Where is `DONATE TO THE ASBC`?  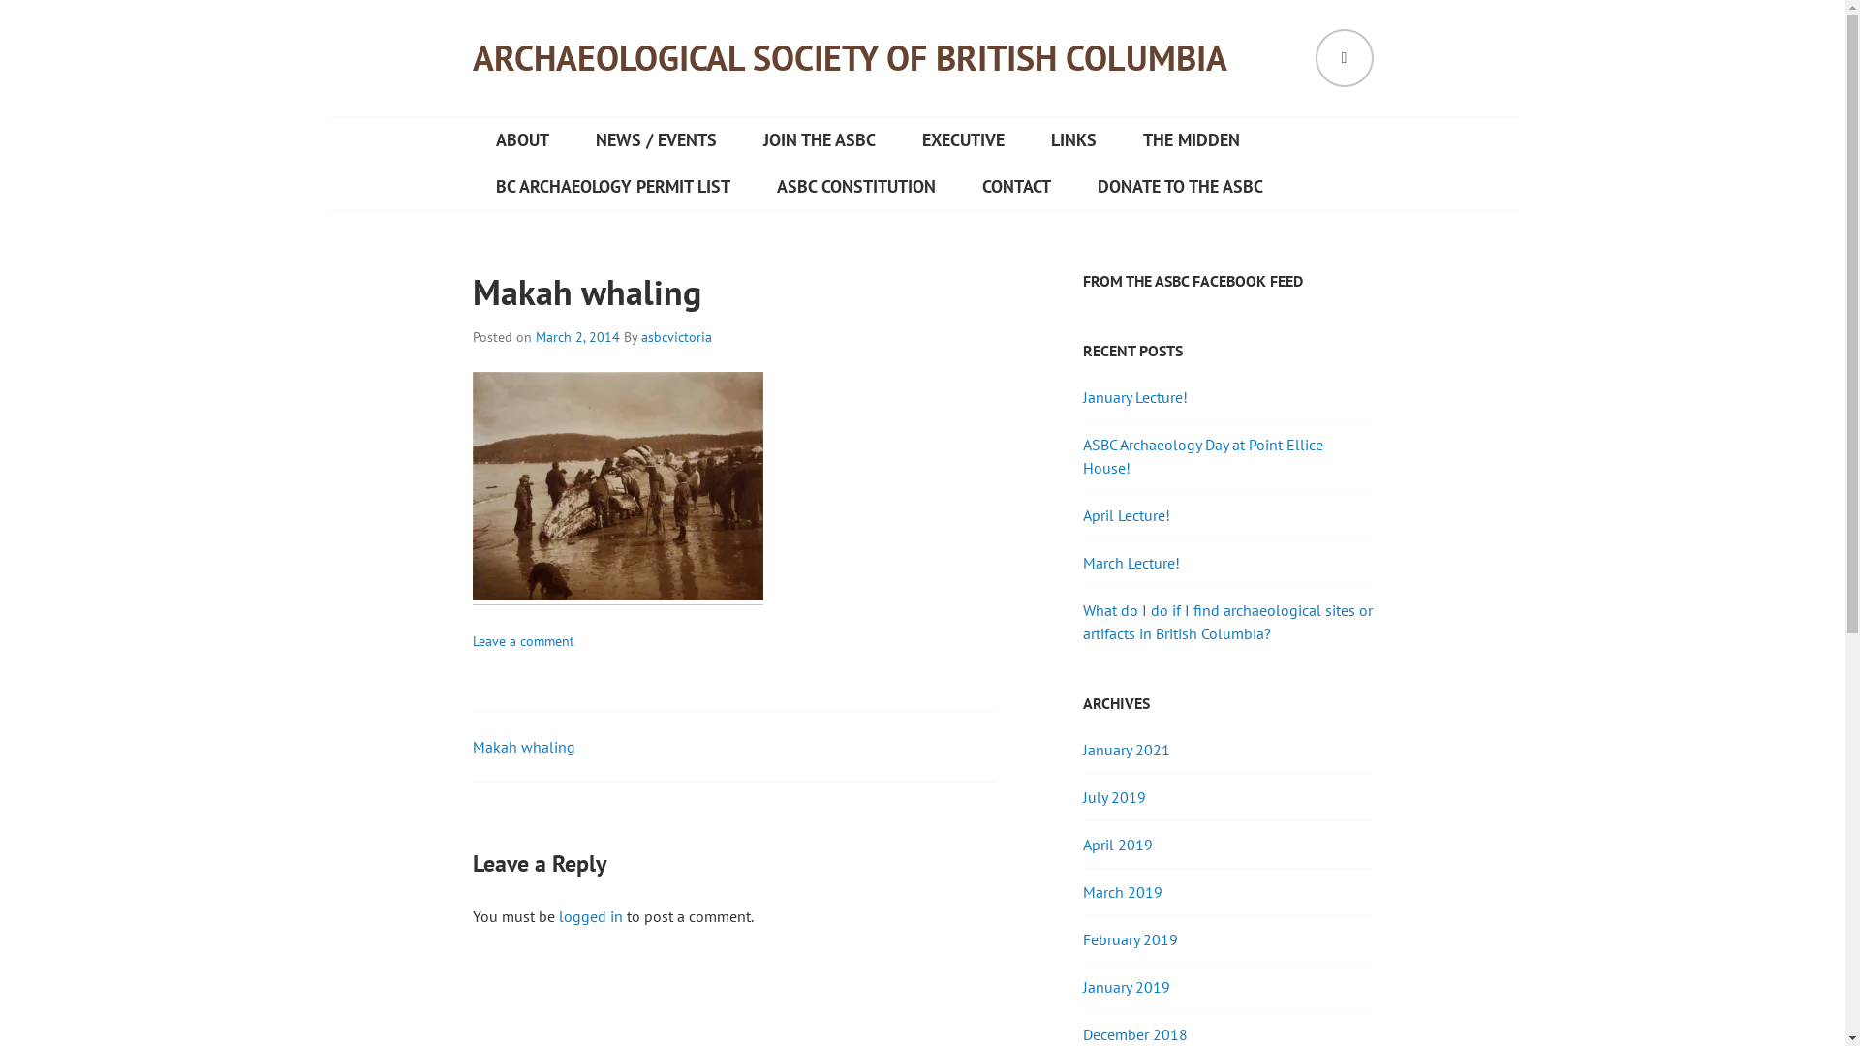 DONATE TO THE ASBC is located at coordinates (1180, 187).